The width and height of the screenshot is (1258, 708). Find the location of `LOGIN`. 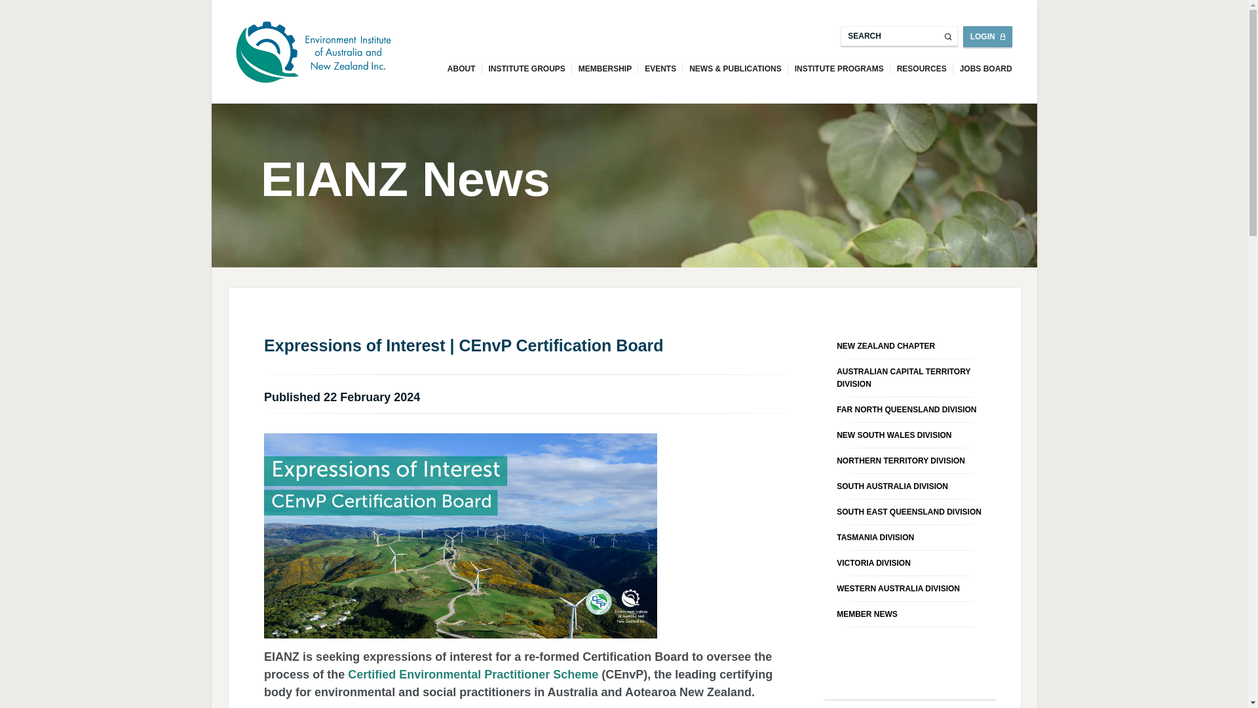

LOGIN is located at coordinates (988, 37).